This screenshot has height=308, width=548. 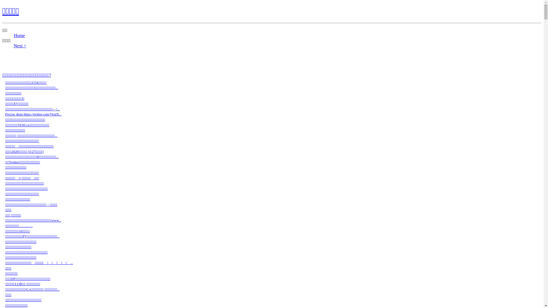 I want to click on Next >, so click(x=20, y=46).